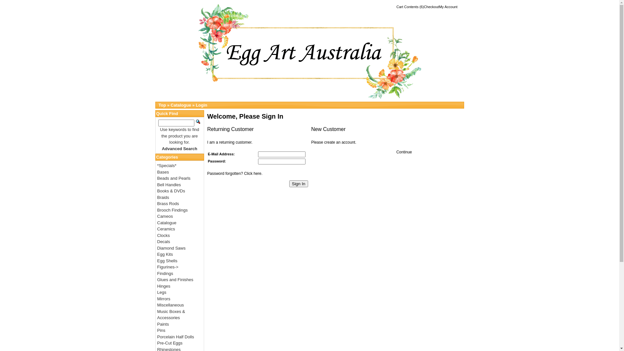 This screenshot has height=351, width=624. Describe the element at coordinates (164, 286) in the screenshot. I see `Hinges` at that location.